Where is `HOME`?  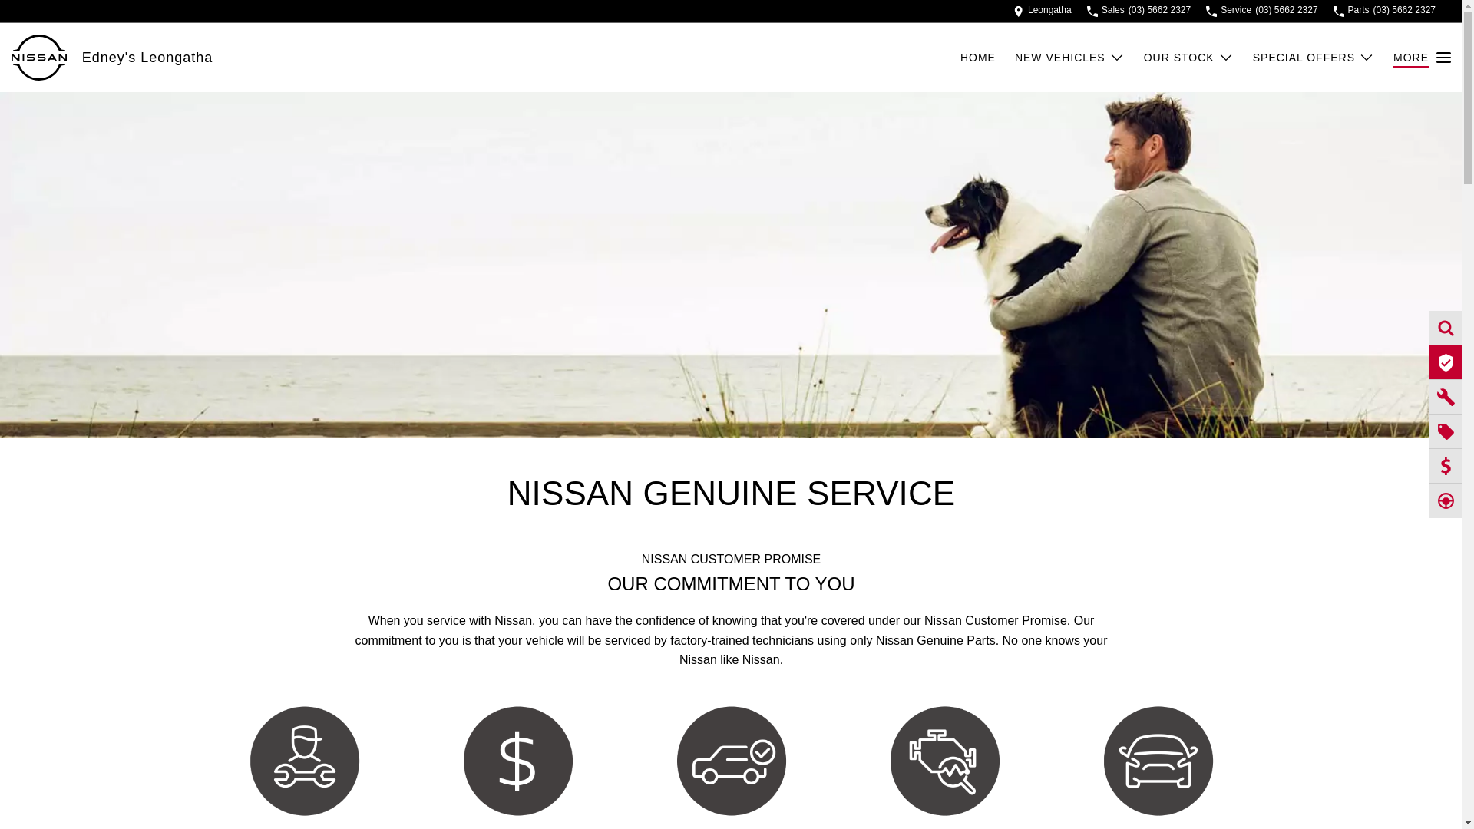
HOME is located at coordinates (987, 58).